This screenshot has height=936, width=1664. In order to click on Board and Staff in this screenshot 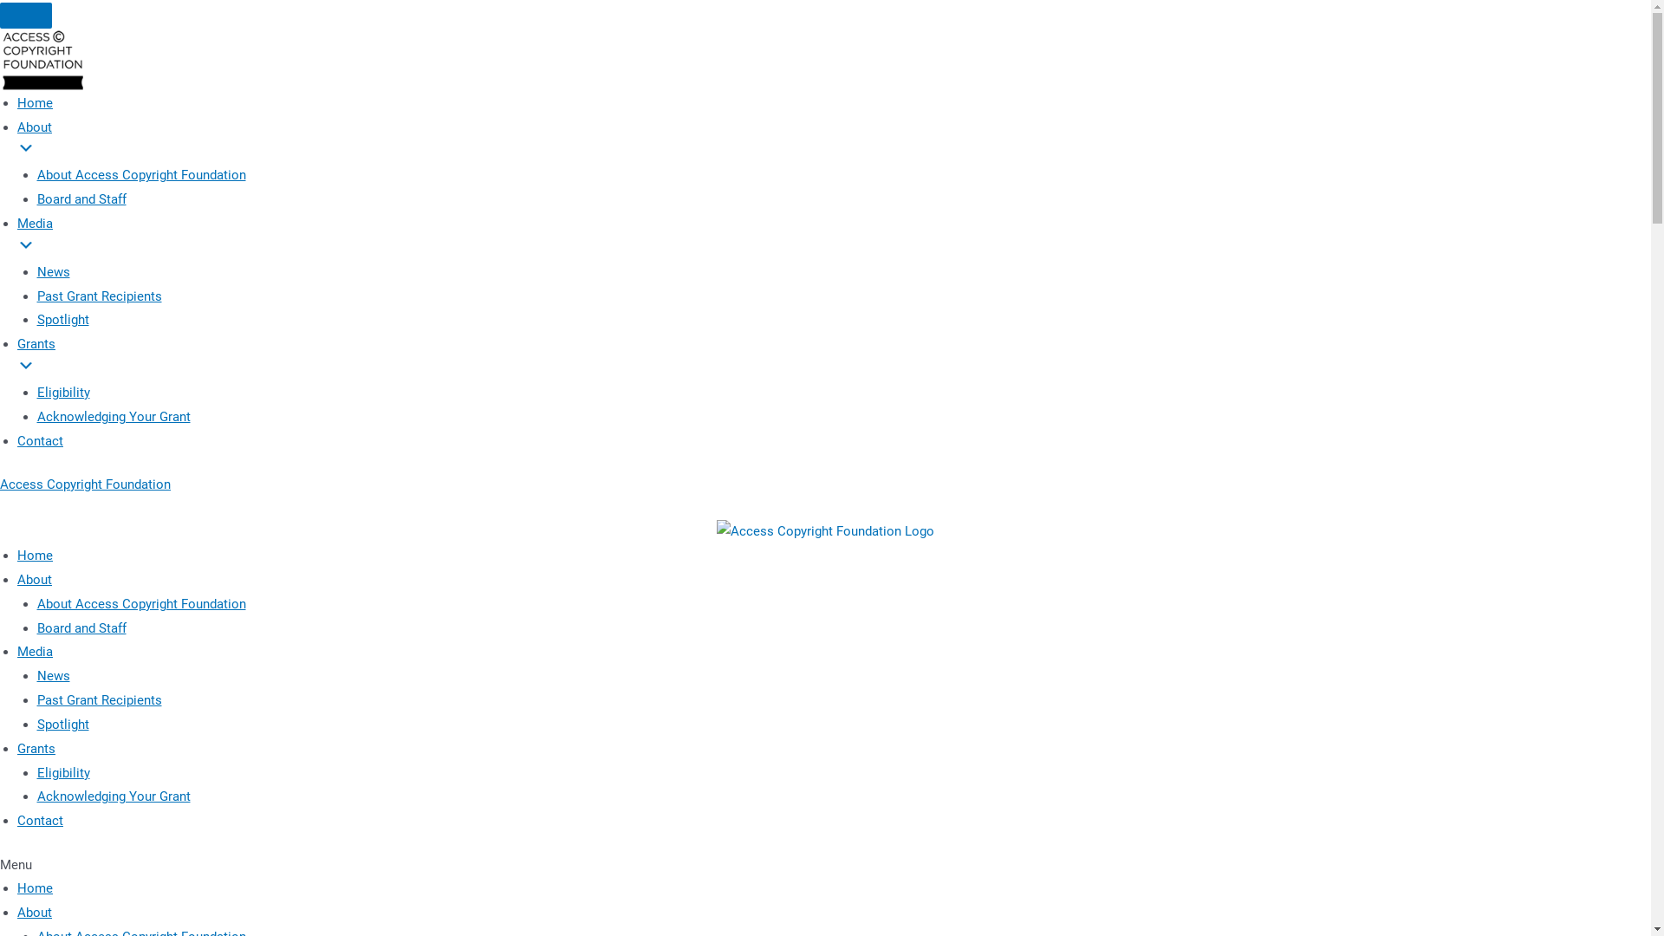, I will do `click(81, 628)`.